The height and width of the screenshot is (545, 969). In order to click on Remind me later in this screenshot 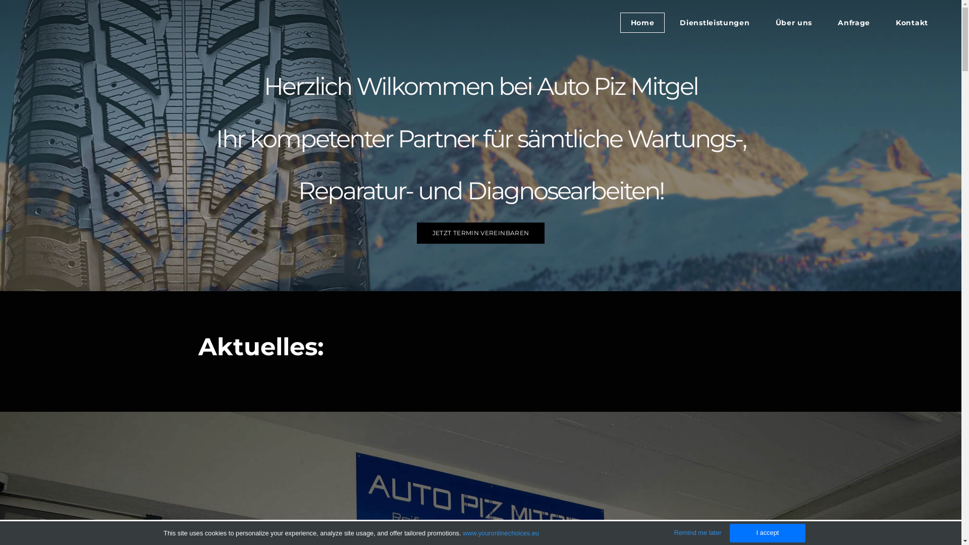, I will do `click(698, 533)`.